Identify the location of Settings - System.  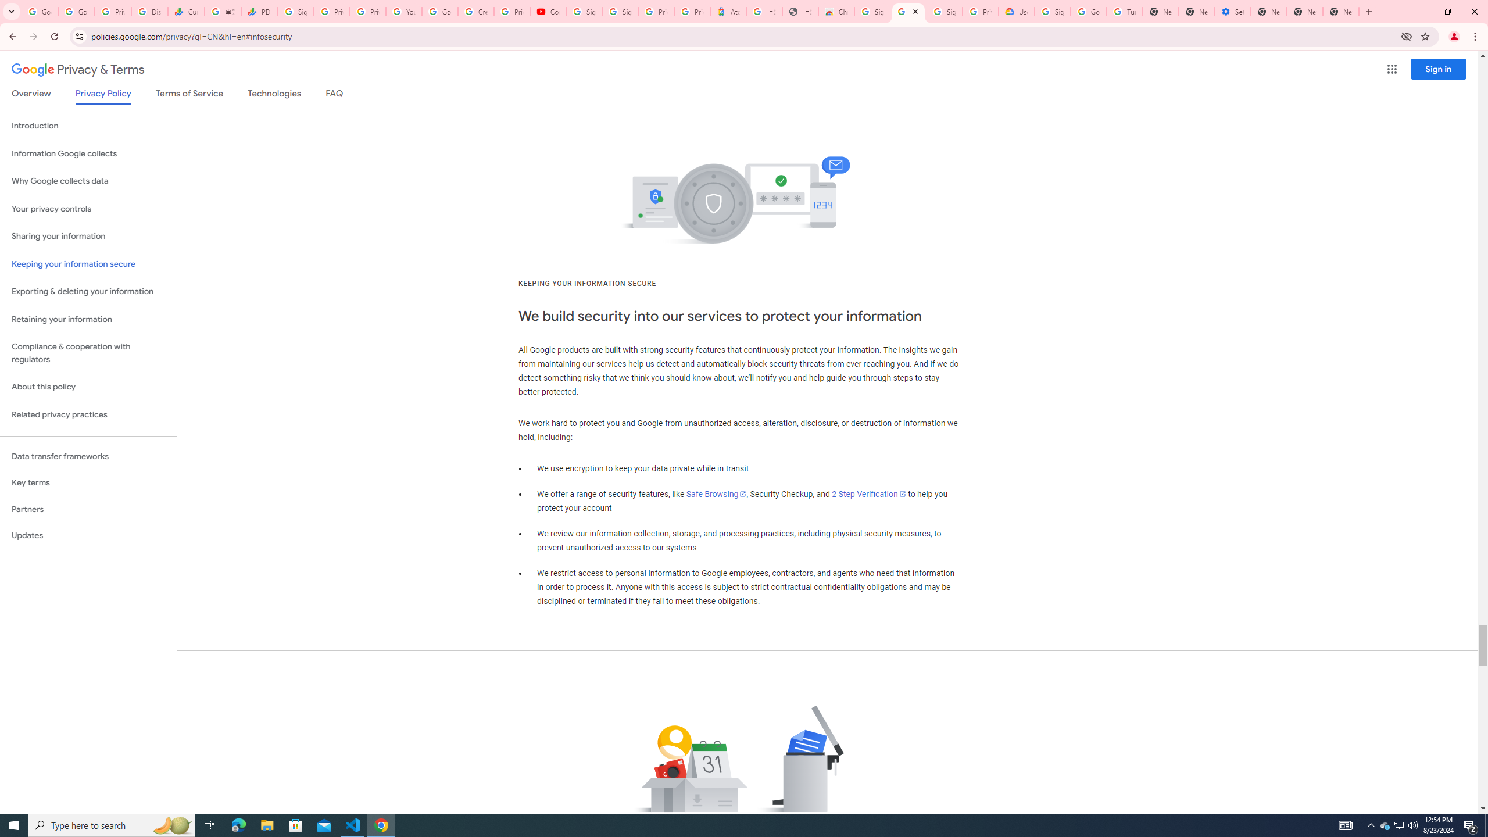
(1232, 12).